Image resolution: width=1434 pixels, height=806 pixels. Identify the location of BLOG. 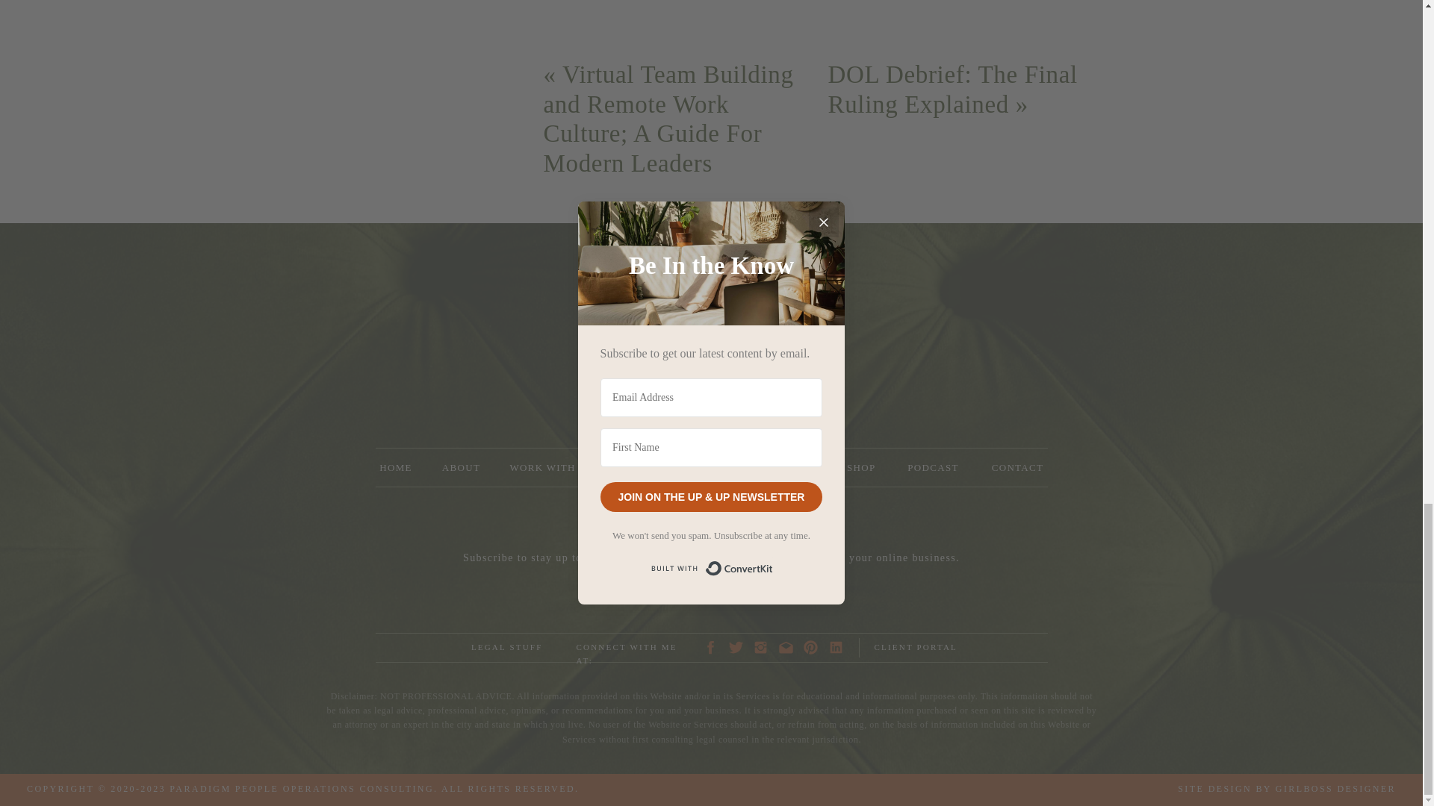
(741, 467).